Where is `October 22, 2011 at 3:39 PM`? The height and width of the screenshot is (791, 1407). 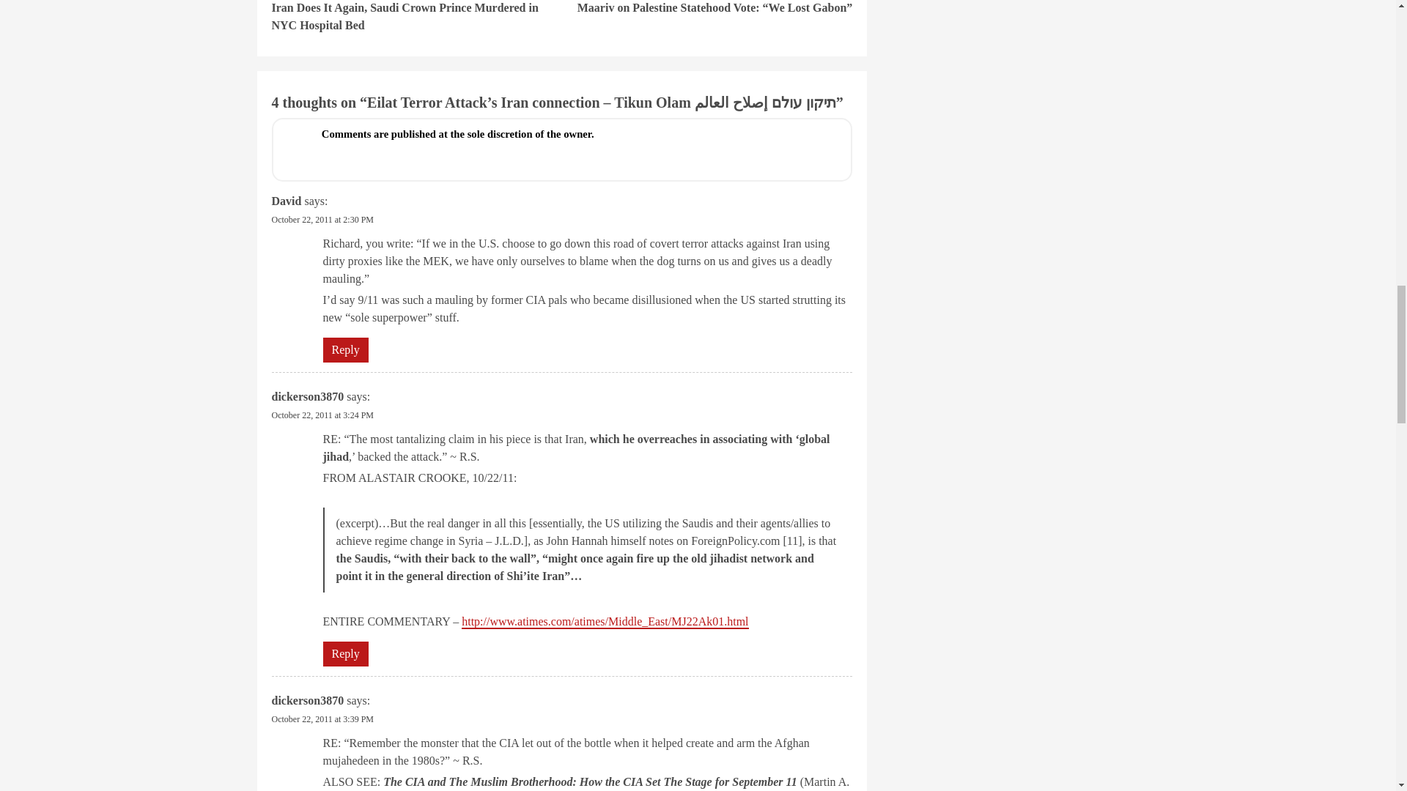
October 22, 2011 at 3:39 PM is located at coordinates (322, 718).